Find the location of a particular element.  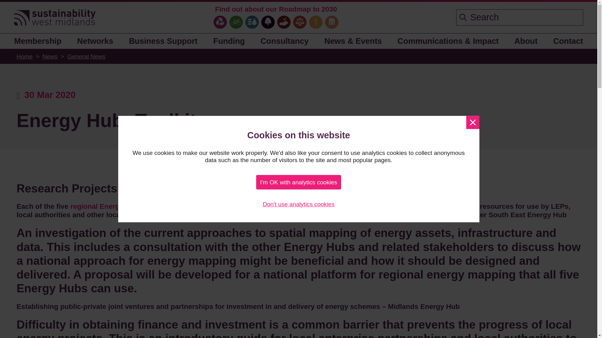

I'm OK with analytics cookies is located at coordinates (298, 182).